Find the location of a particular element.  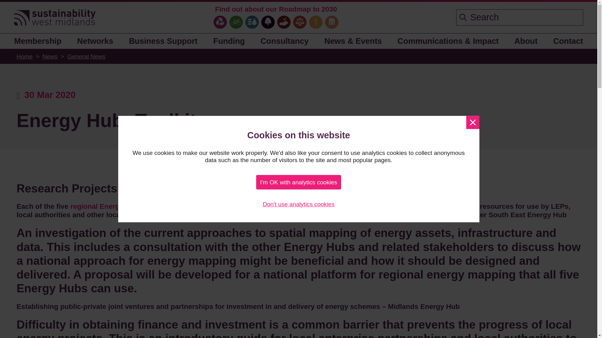

I'm OK with analytics cookies is located at coordinates (298, 182).